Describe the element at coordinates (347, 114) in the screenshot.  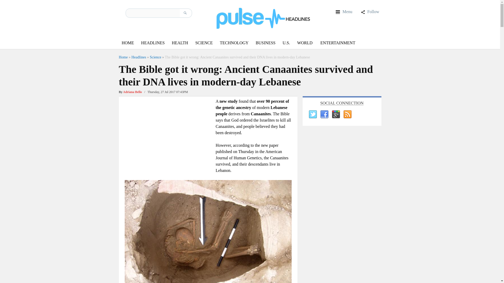
I see `RSS` at that location.